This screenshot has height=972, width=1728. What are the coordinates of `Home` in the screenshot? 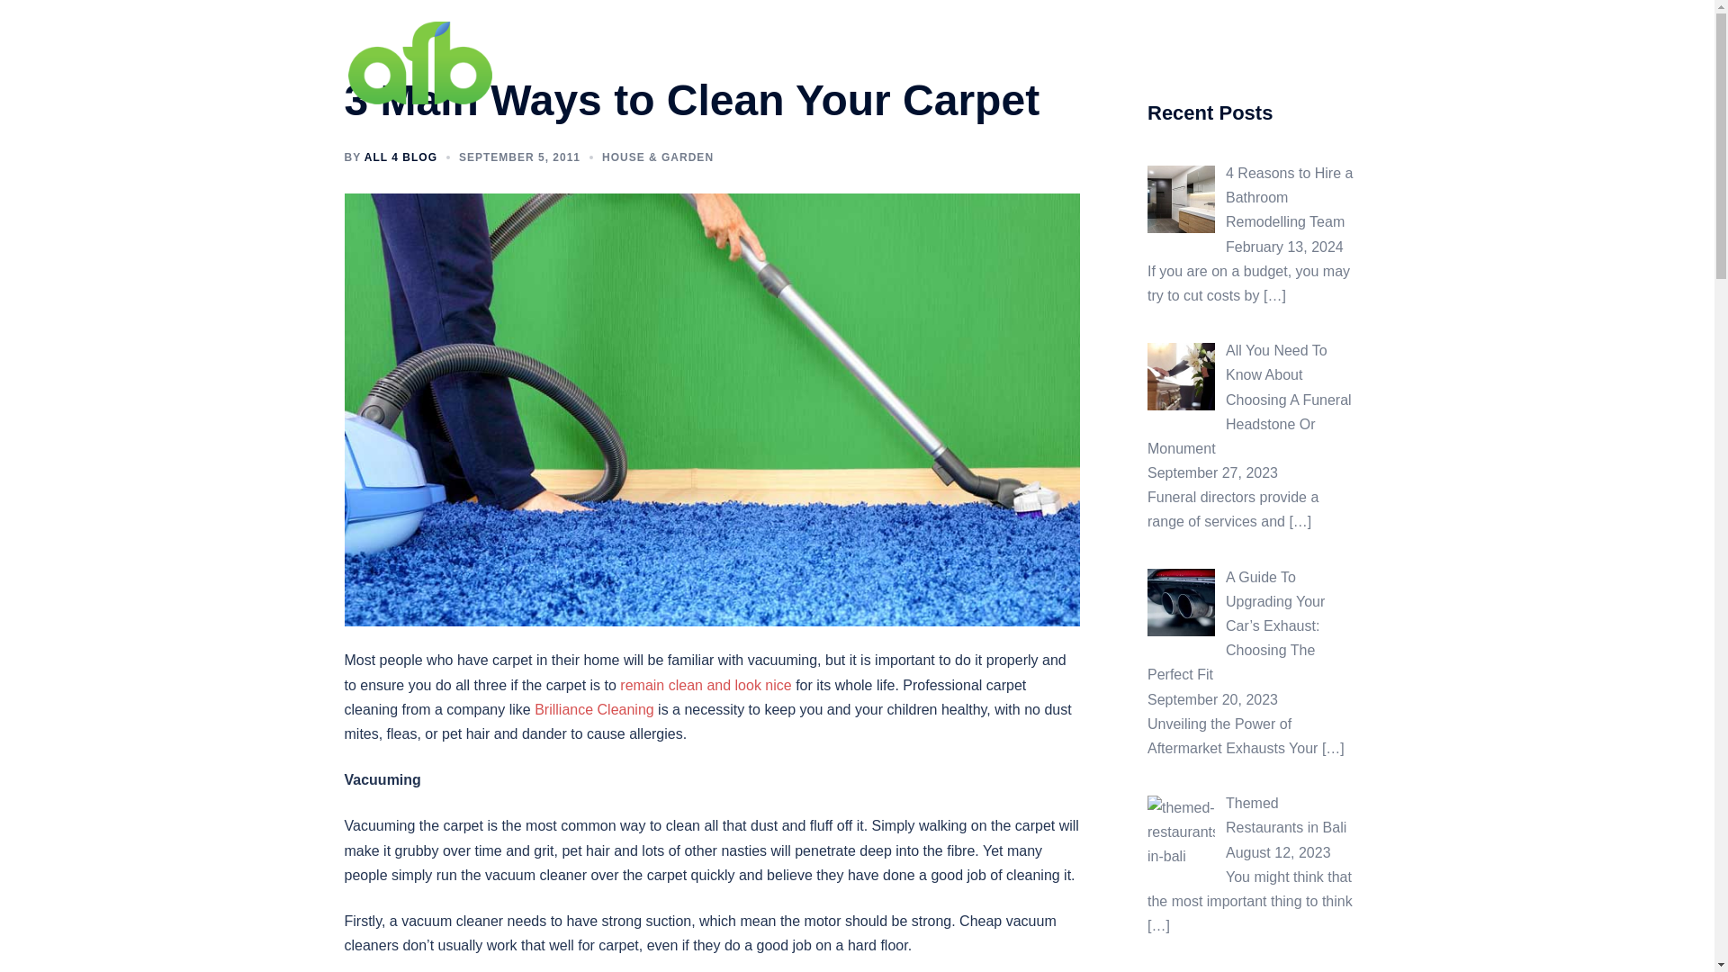 It's located at (1004, 63).